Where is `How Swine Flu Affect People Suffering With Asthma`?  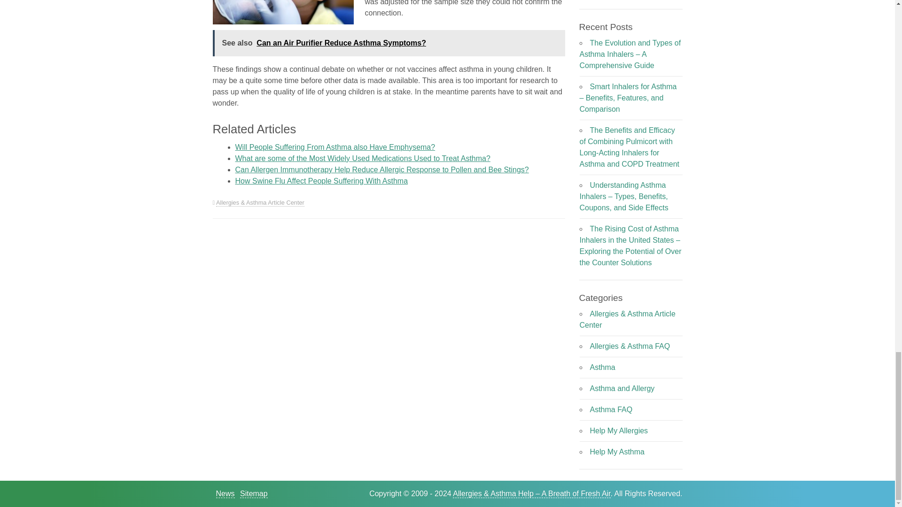 How Swine Flu Affect People Suffering With Asthma is located at coordinates (321, 181).